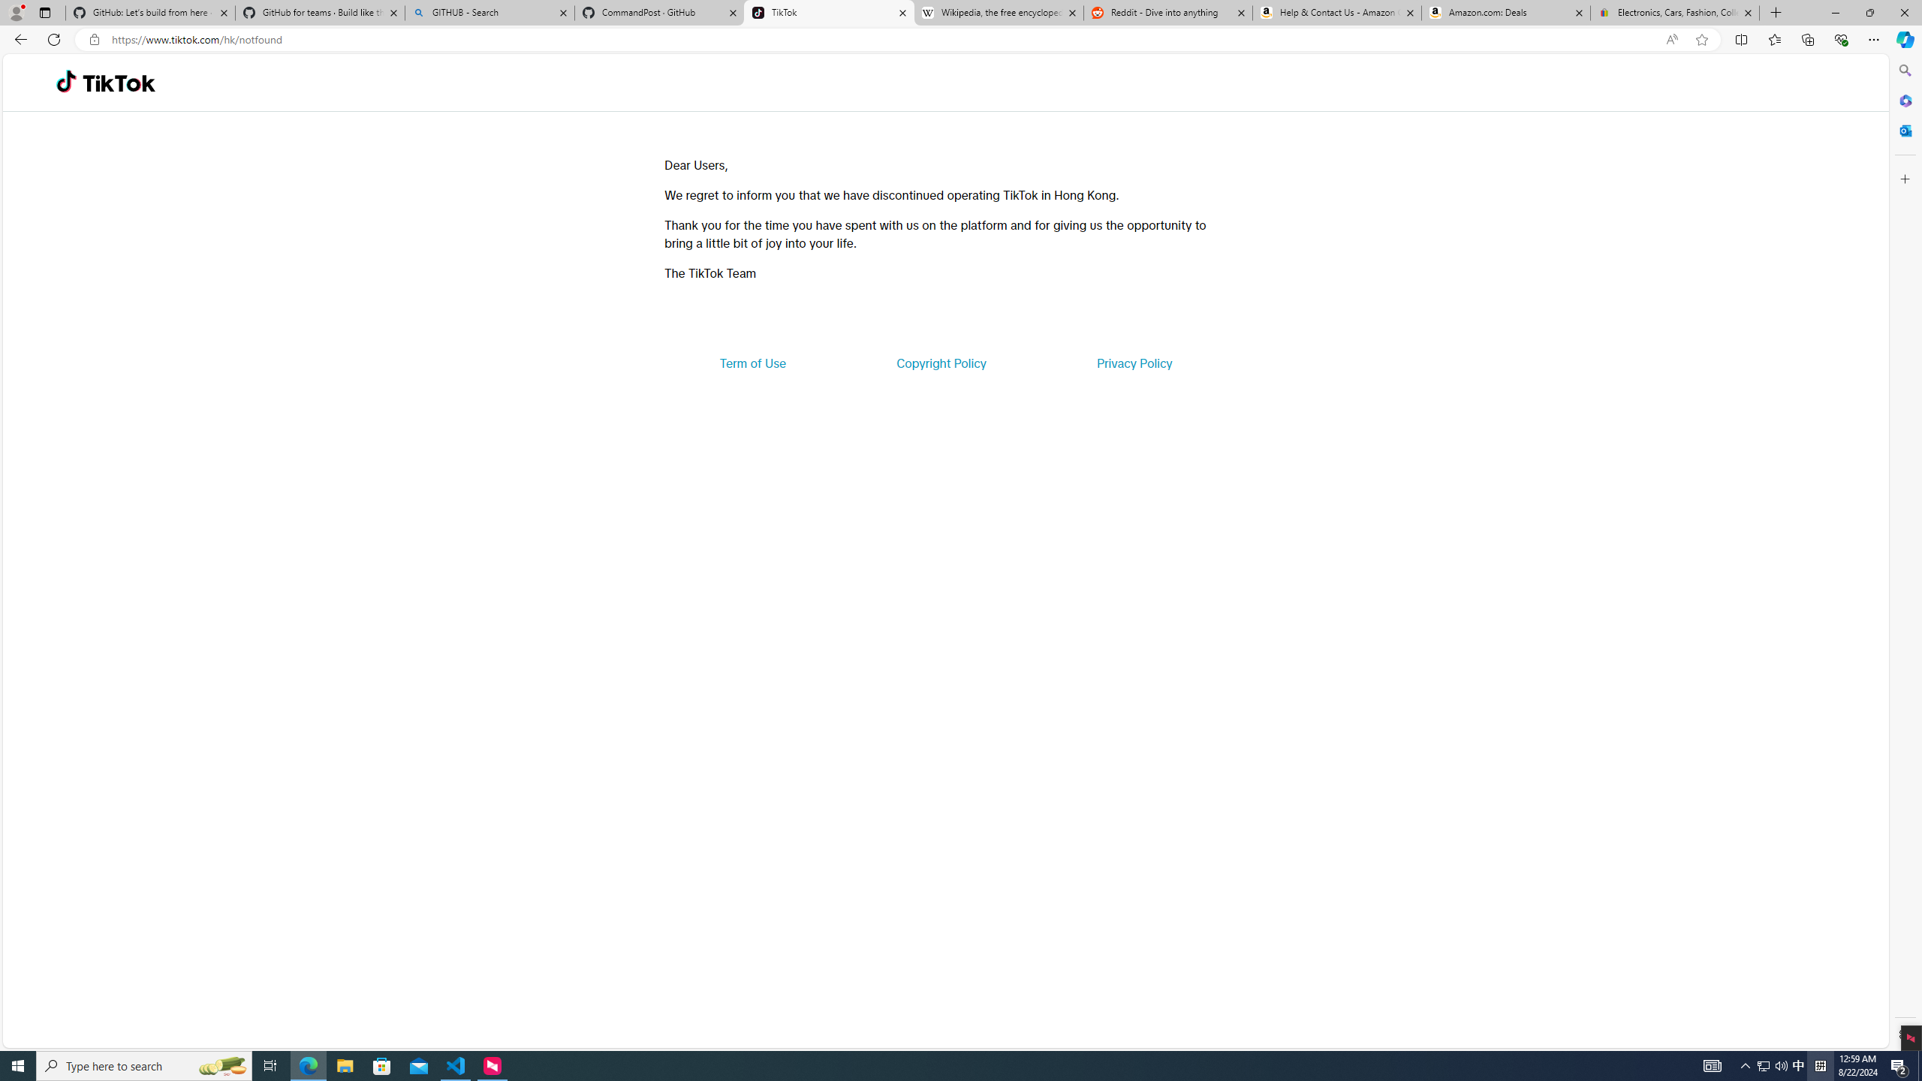 The width and height of the screenshot is (1922, 1081). What do you see at coordinates (752, 363) in the screenshot?
I see `Term of Use` at bounding box center [752, 363].